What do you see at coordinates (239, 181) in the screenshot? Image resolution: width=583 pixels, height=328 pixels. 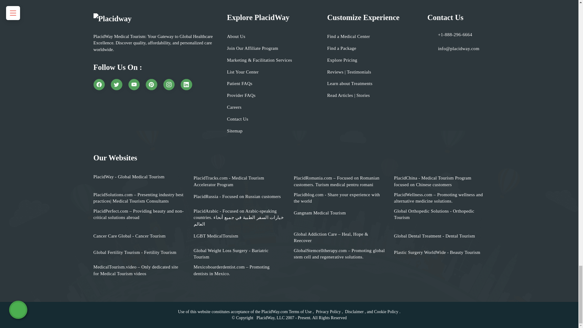 I see `PlacidTracks.com - Medical Tourism Accelerator Program` at bounding box center [239, 181].